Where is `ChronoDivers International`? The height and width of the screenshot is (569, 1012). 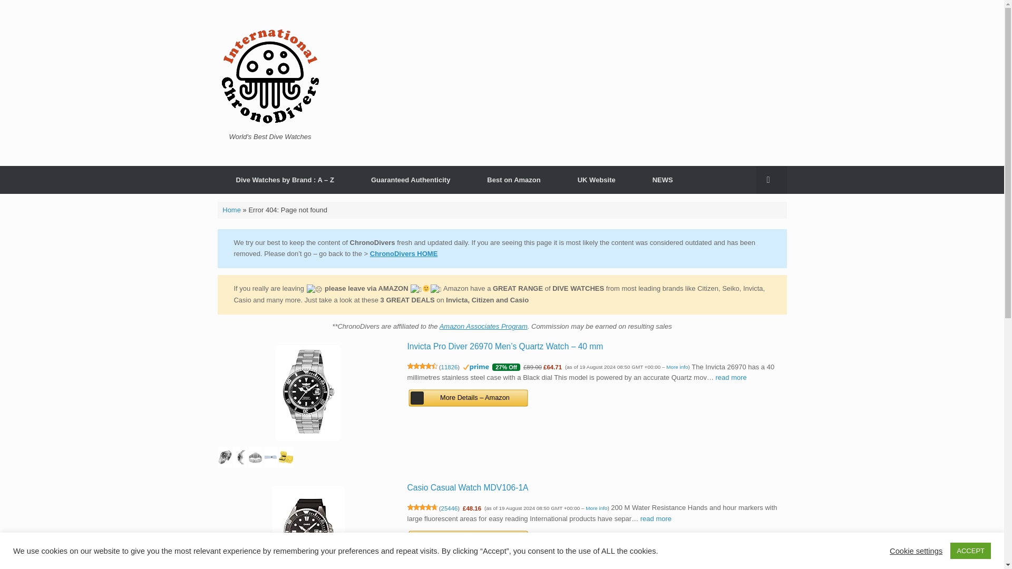 ChronoDivers International is located at coordinates (270, 76).